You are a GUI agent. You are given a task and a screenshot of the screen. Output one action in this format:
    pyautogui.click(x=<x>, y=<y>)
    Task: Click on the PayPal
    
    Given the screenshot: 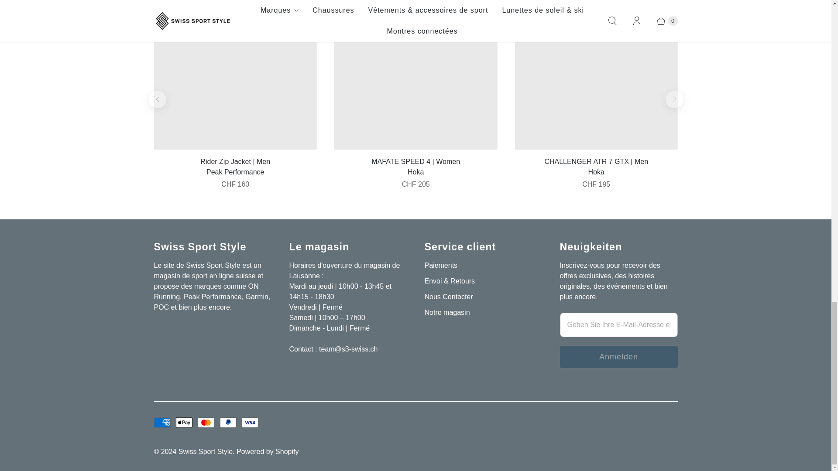 What is the action you would take?
    pyautogui.click(x=228, y=422)
    